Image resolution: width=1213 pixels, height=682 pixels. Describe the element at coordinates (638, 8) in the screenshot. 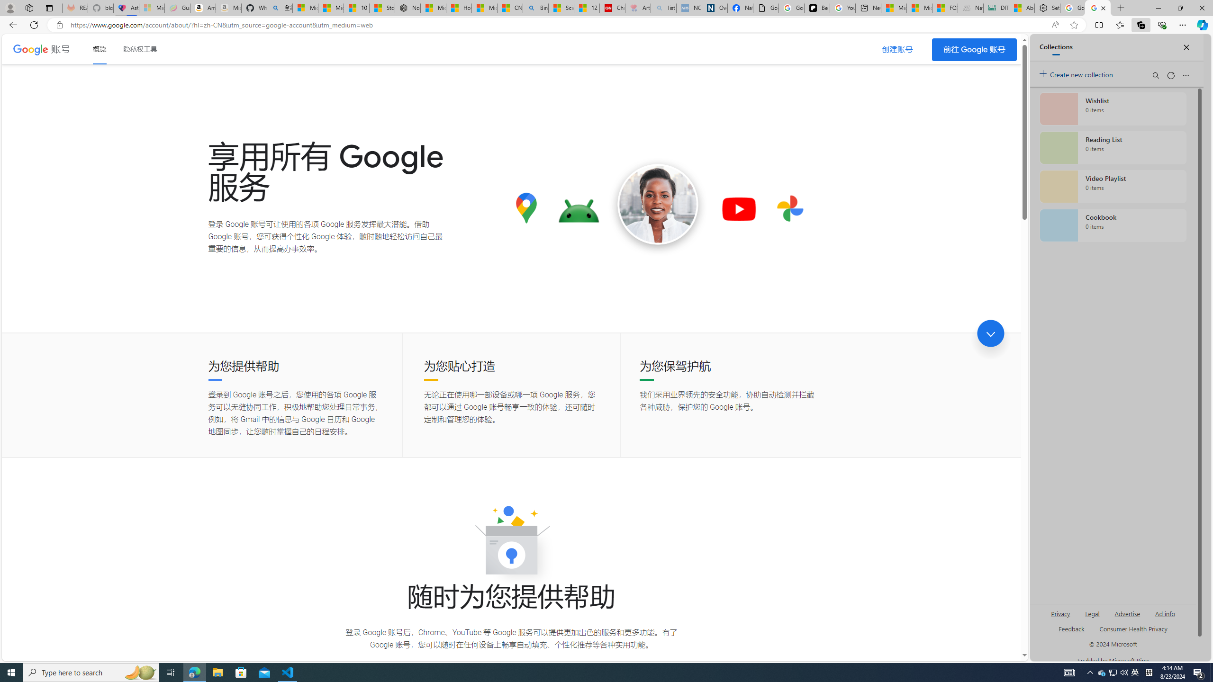

I see `Arthritis: Ask Health Professionals - Sleeping` at that location.